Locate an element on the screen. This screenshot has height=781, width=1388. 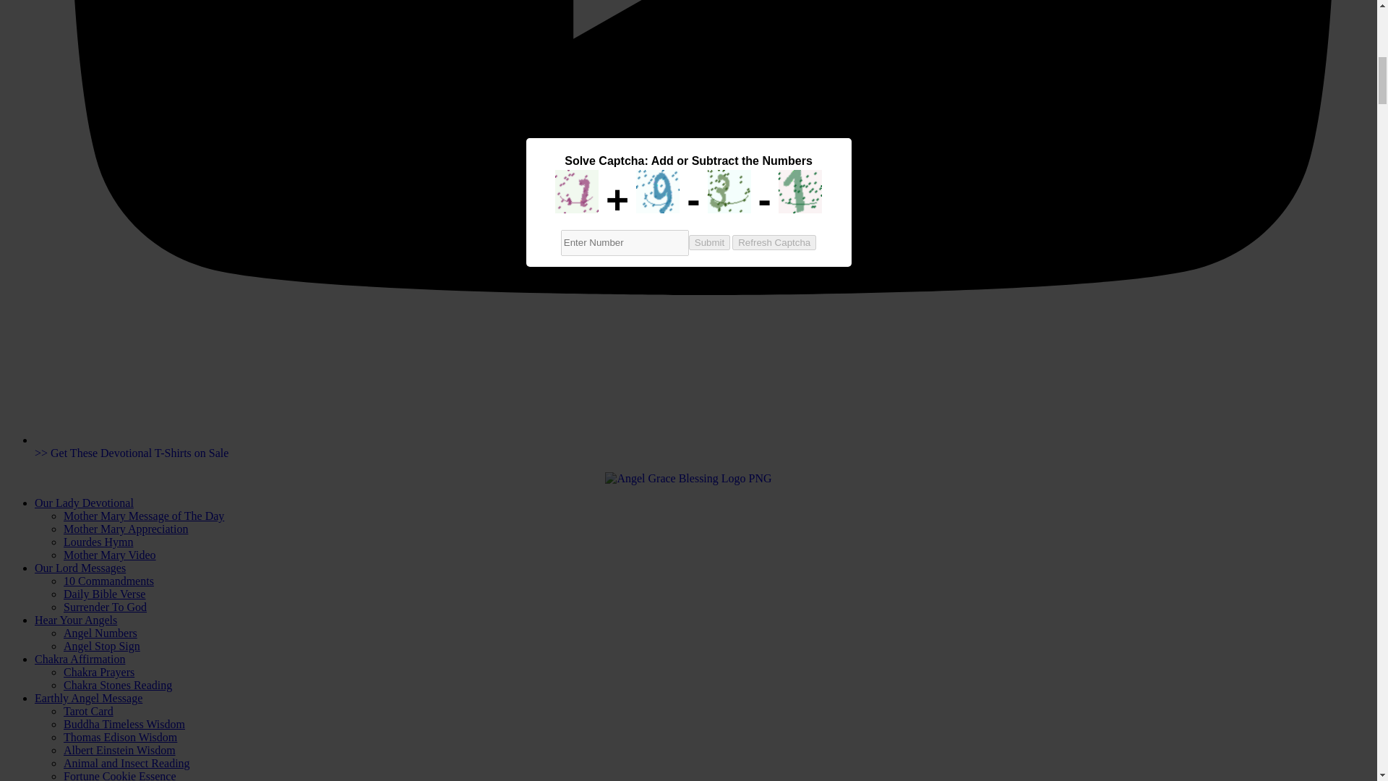
Chakra Stones Reading is located at coordinates (118, 684).